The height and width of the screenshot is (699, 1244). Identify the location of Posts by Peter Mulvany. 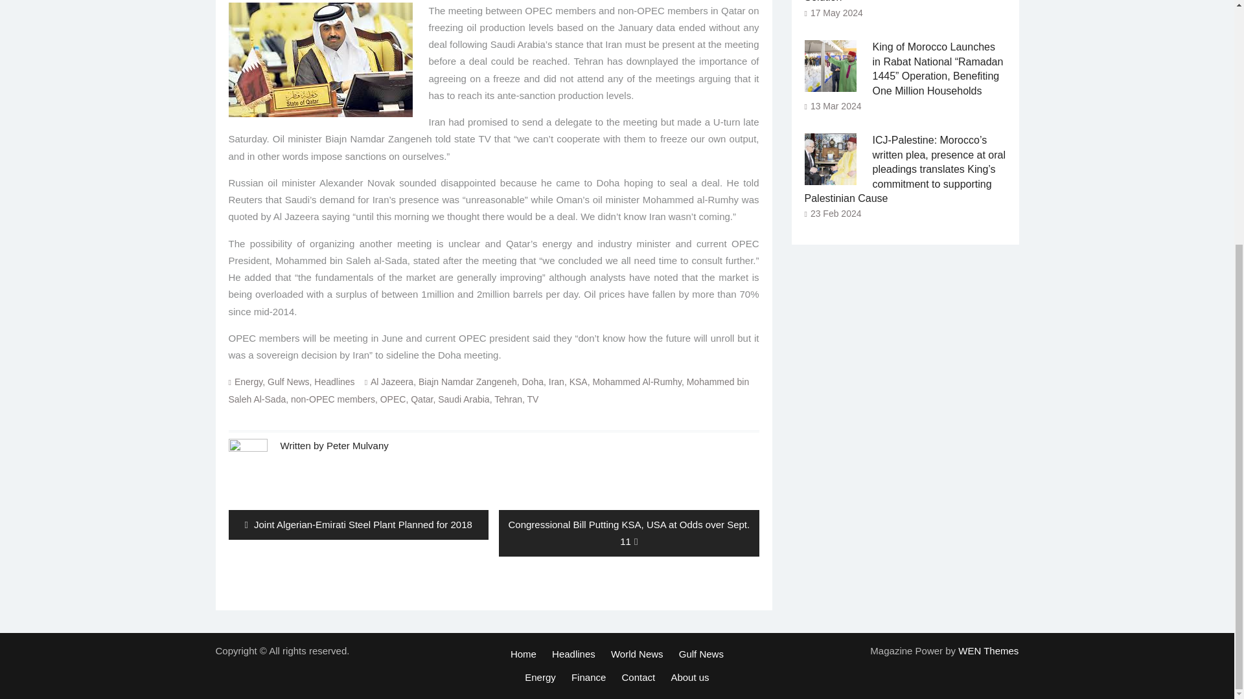
(357, 445).